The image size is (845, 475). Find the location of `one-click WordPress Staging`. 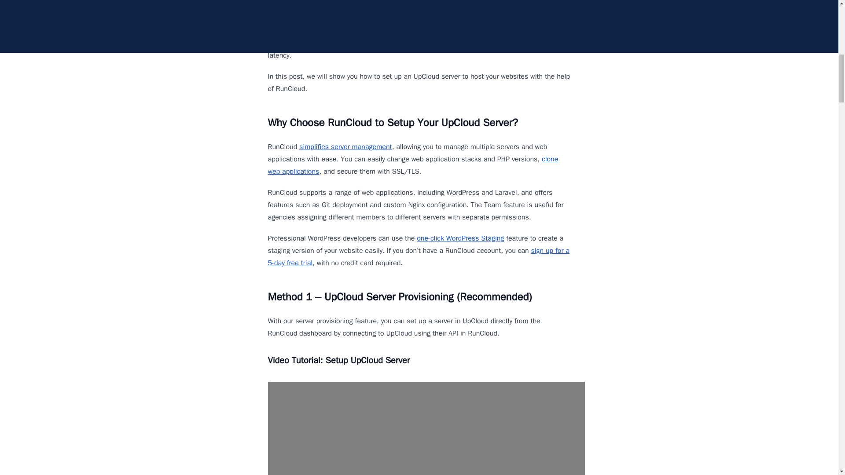

one-click WordPress Staging is located at coordinates (460, 238).